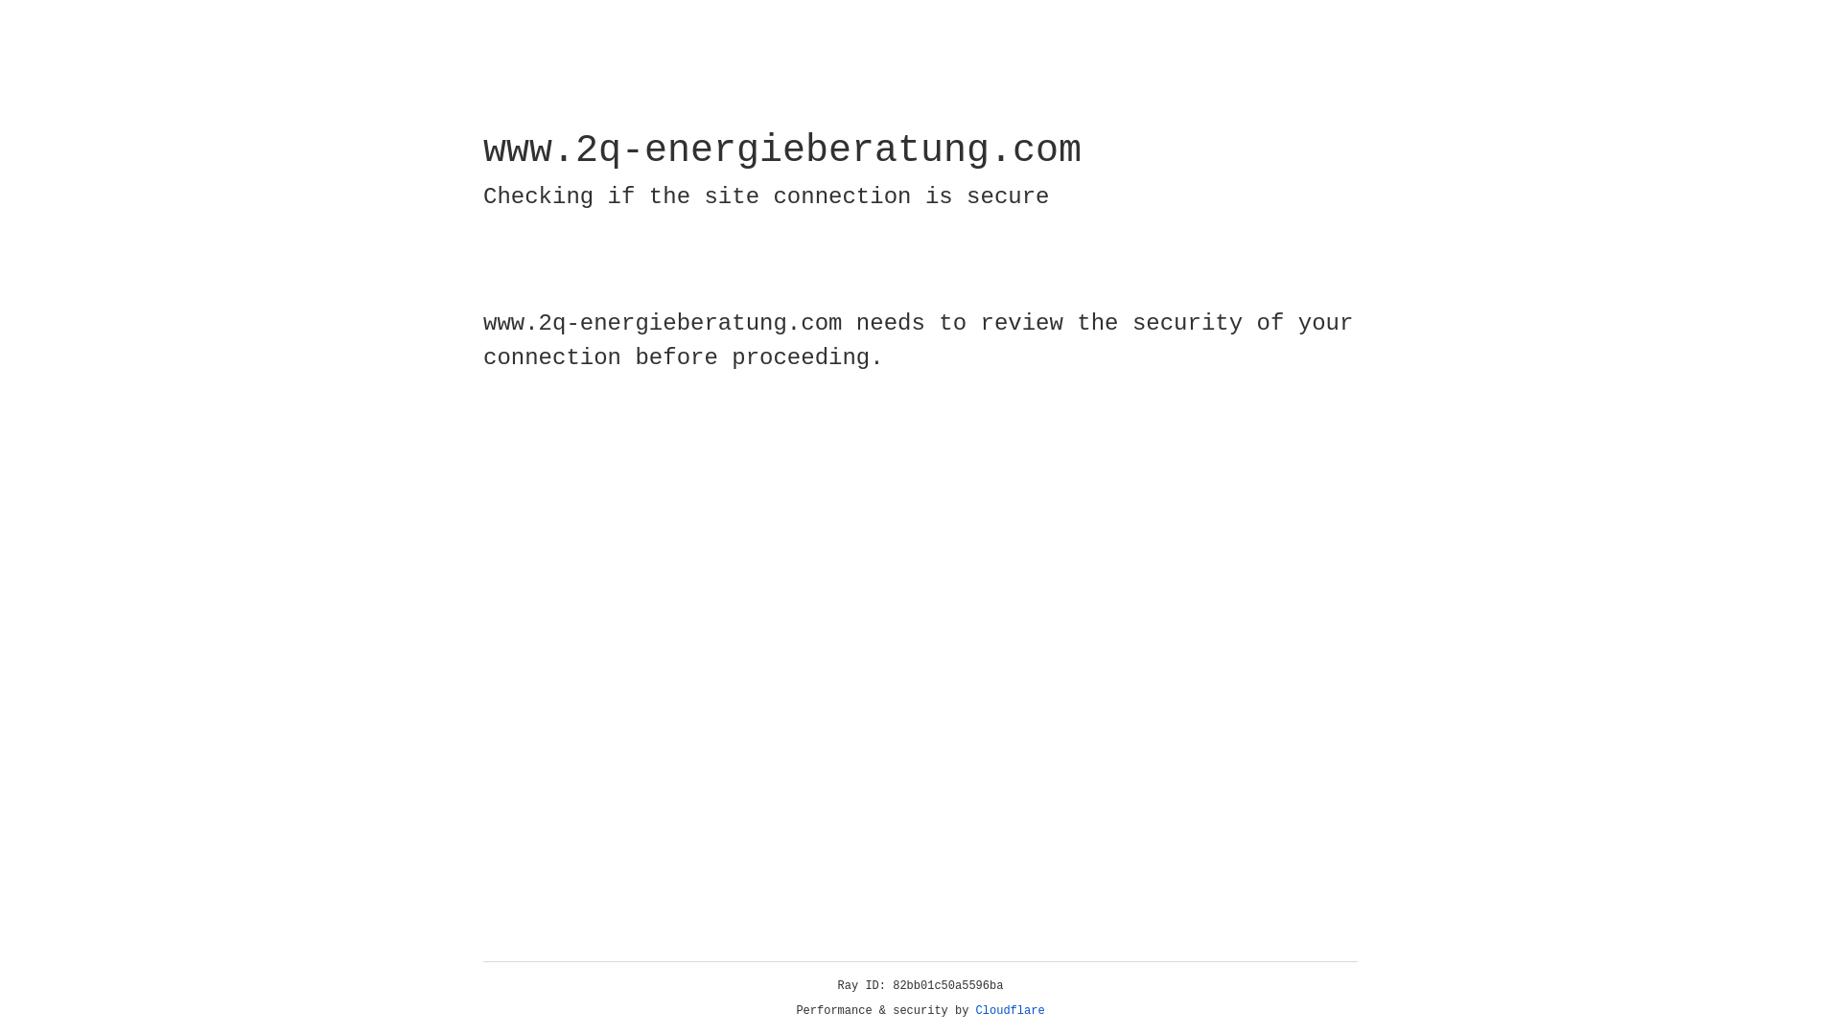  What do you see at coordinates (1011, 1011) in the screenshot?
I see `Cloudflare` at bounding box center [1011, 1011].